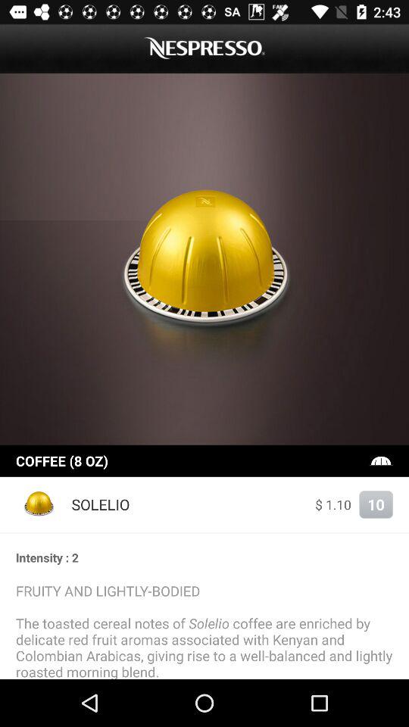 The height and width of the screenshot is (727, 409). Describe the element at coordinates (381, 460) in the screenshot. I see `turn off icon above 10` at that location.